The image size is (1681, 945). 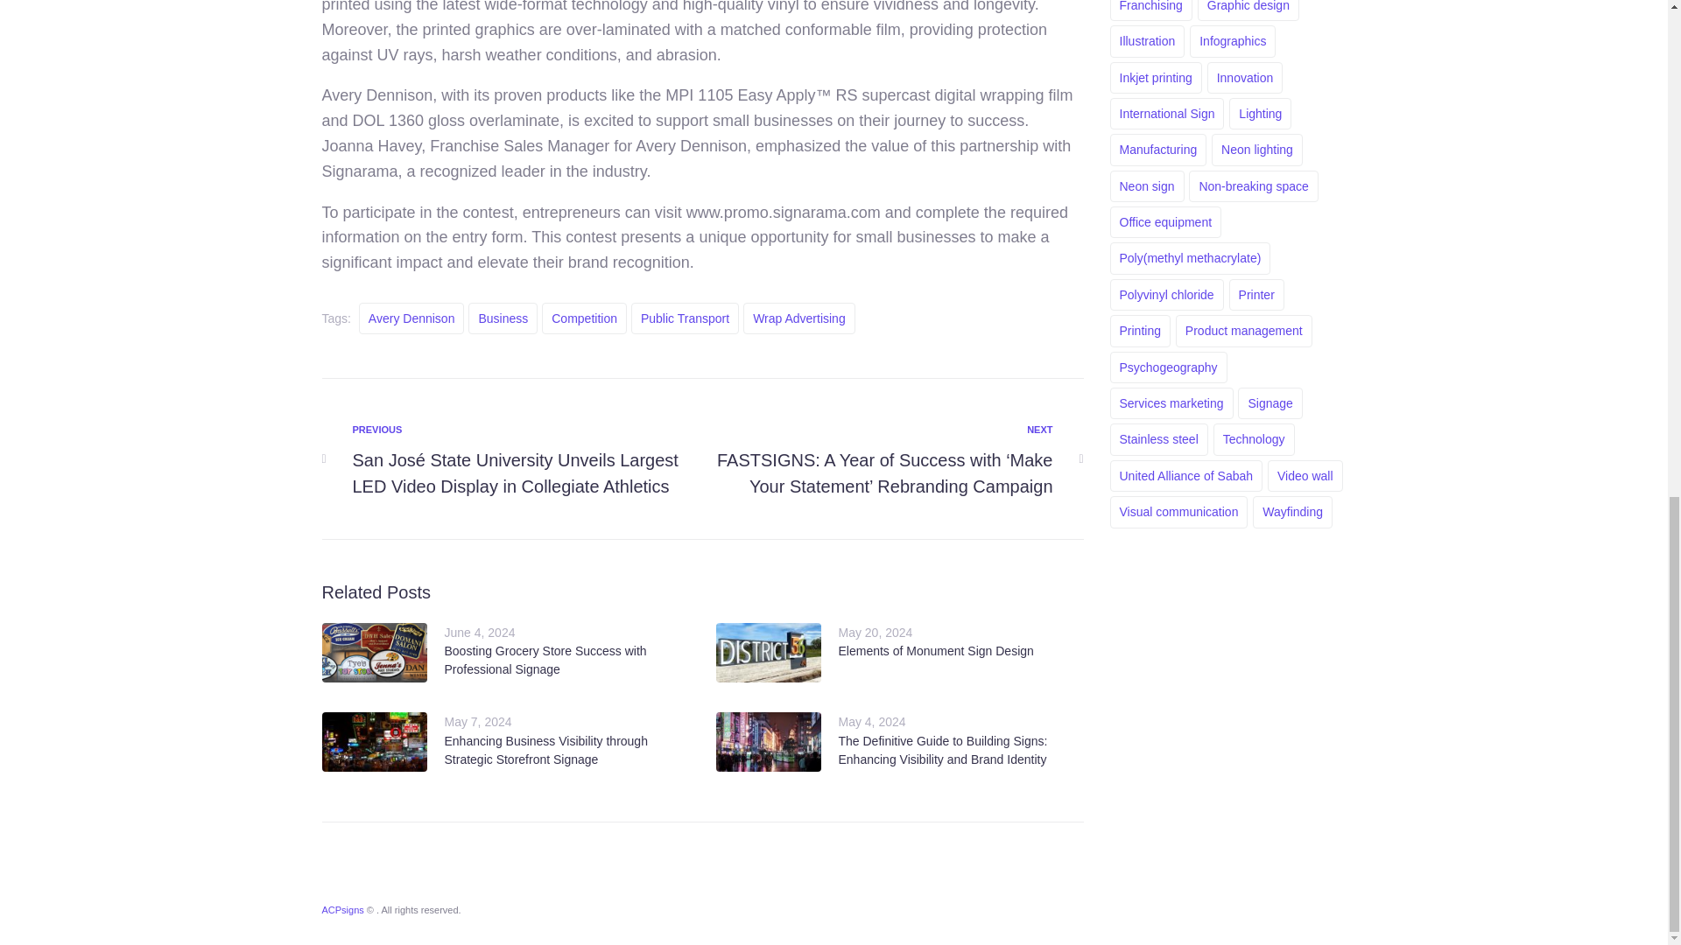 What do you see at coordinates (503, 318) in the screenshot?
I see `Business` at bounding box center [503, 318].